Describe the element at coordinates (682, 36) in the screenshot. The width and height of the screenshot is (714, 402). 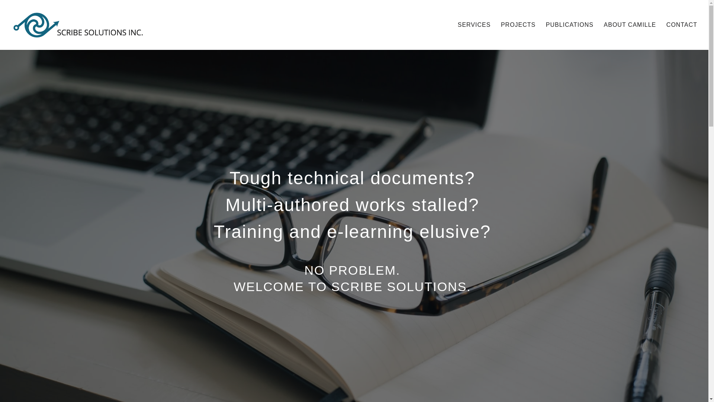
I see `CONTACT` at that location.